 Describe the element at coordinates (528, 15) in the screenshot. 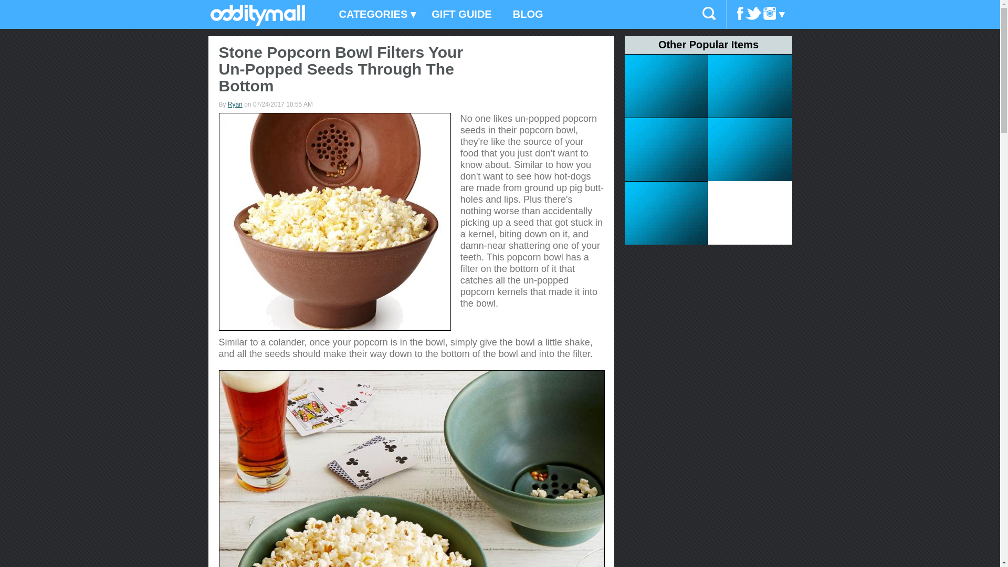

I see `BLOG` at that location.